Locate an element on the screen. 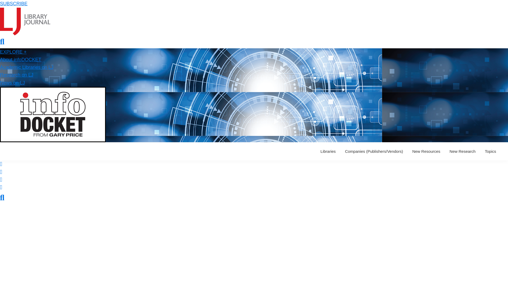 The height and width of the screenshot is (285, 508). Libraries is located at coordinates (328, 151).